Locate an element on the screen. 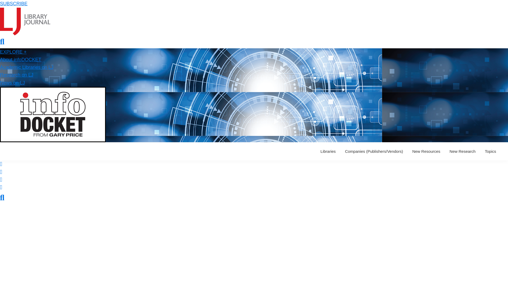 The height and width of the screenshot is (285, 508). Libraries is located at coordinates (328, 151).